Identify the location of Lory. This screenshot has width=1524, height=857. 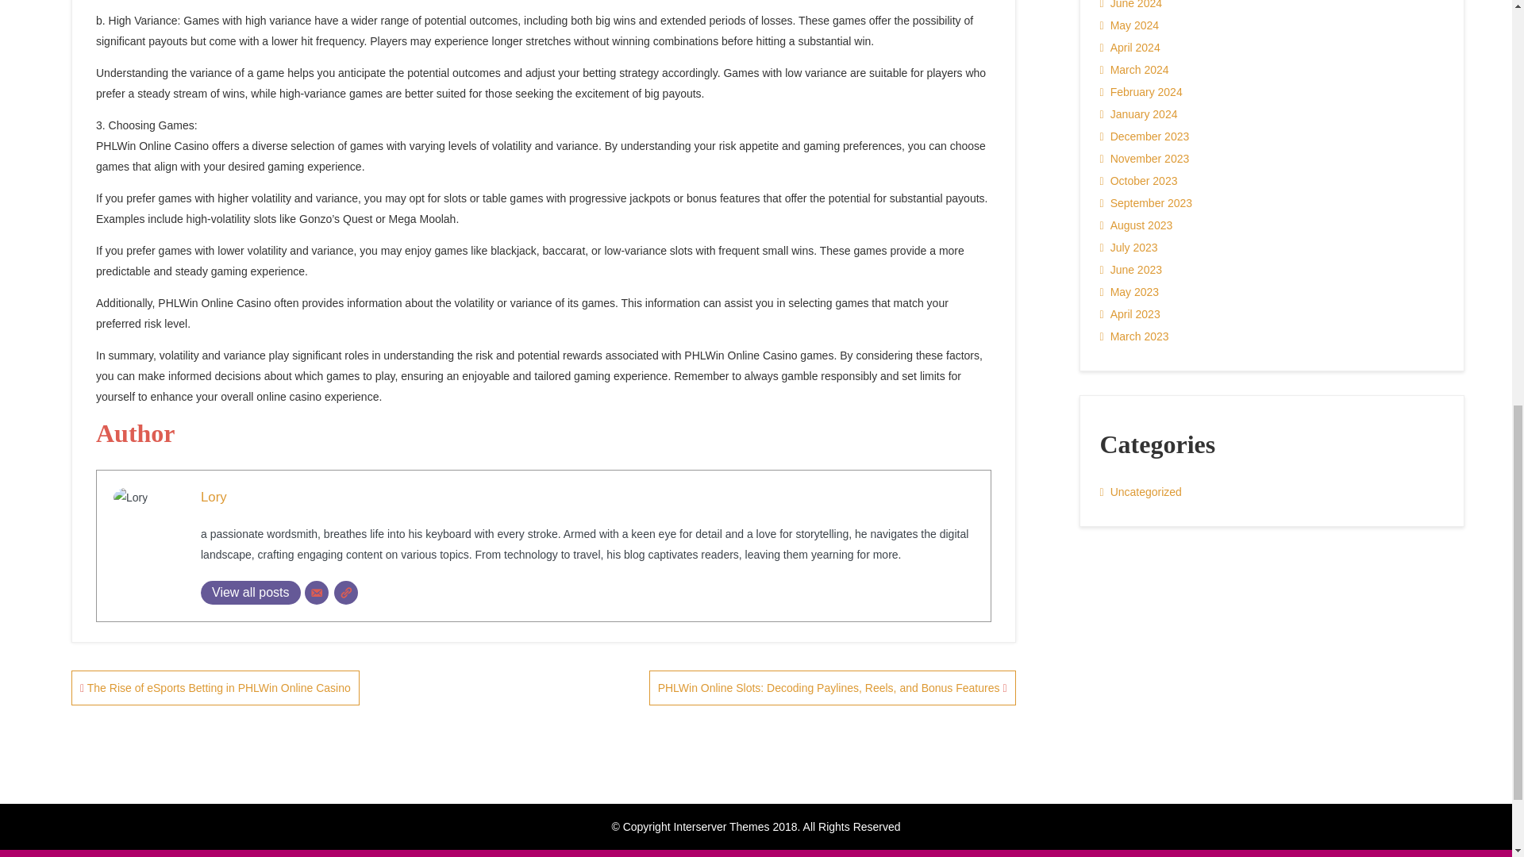
(214, 498).